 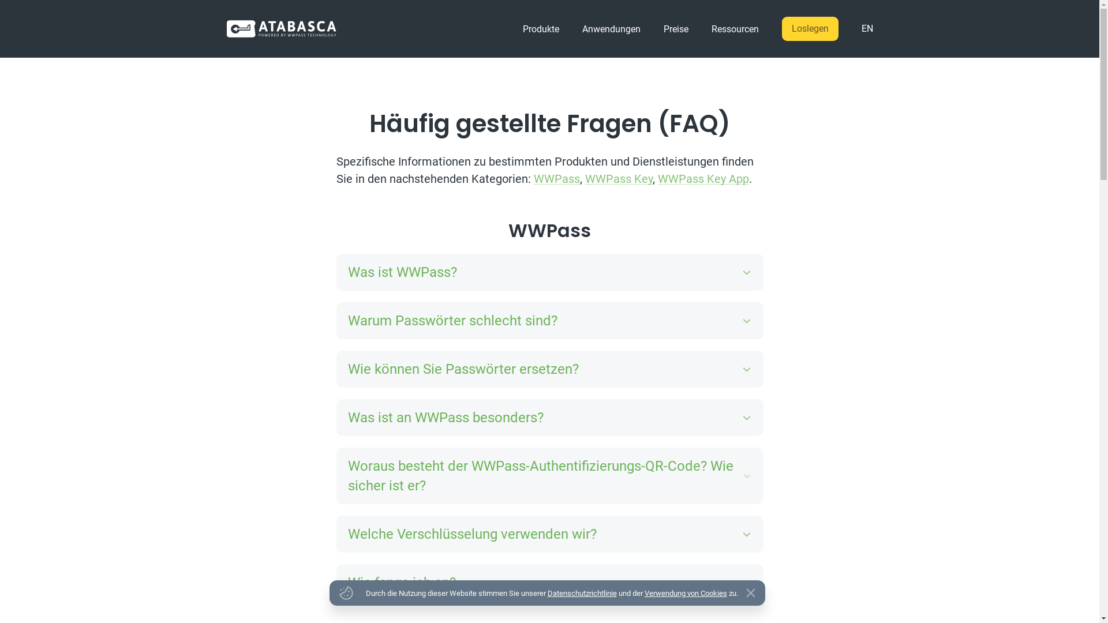 I want to click on WWPass, so click(x=556, y=179).